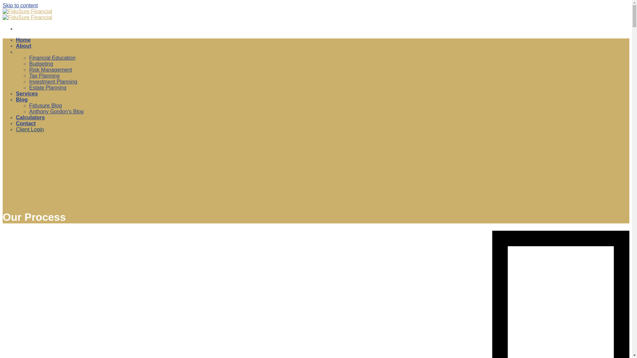 Image resolution: width=637 pixels, height=358 pixels. I want to click on Home, so click(23, 40).